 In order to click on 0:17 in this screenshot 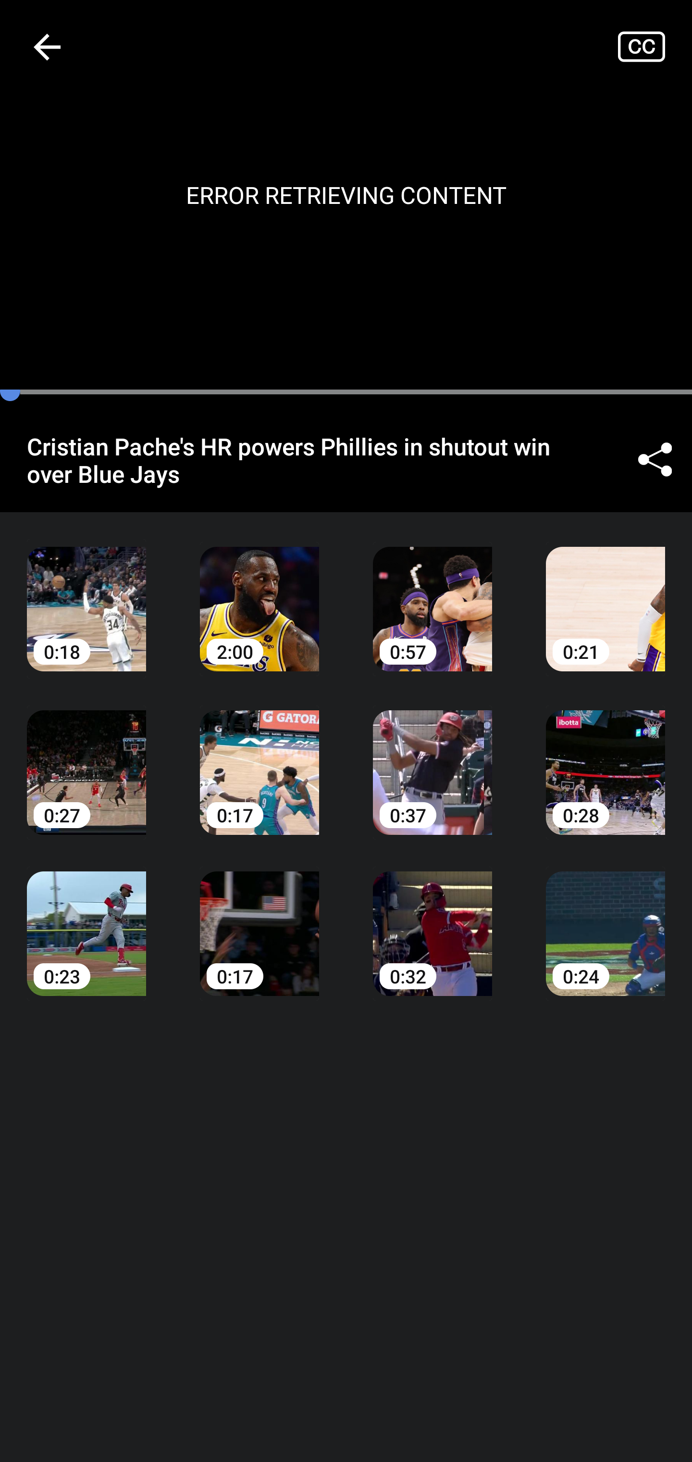, I will do `click(259, 920)`.